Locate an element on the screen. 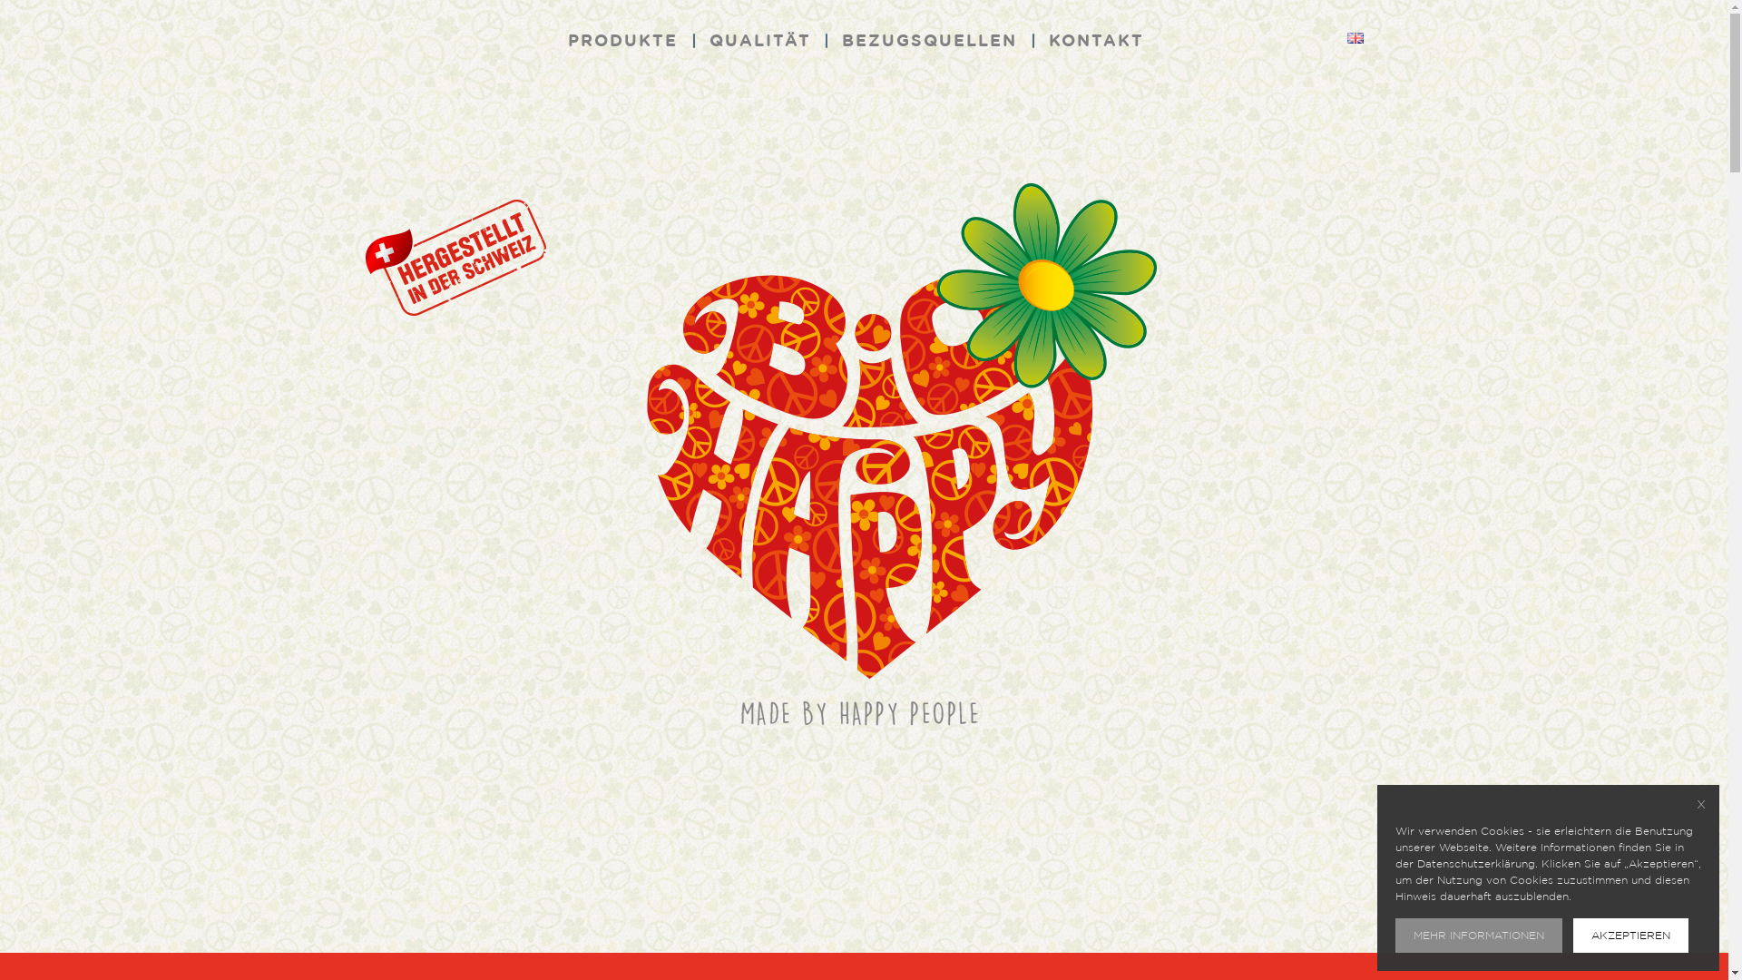  BEZUGSQUELLEN is located at coordinates (929, 42).